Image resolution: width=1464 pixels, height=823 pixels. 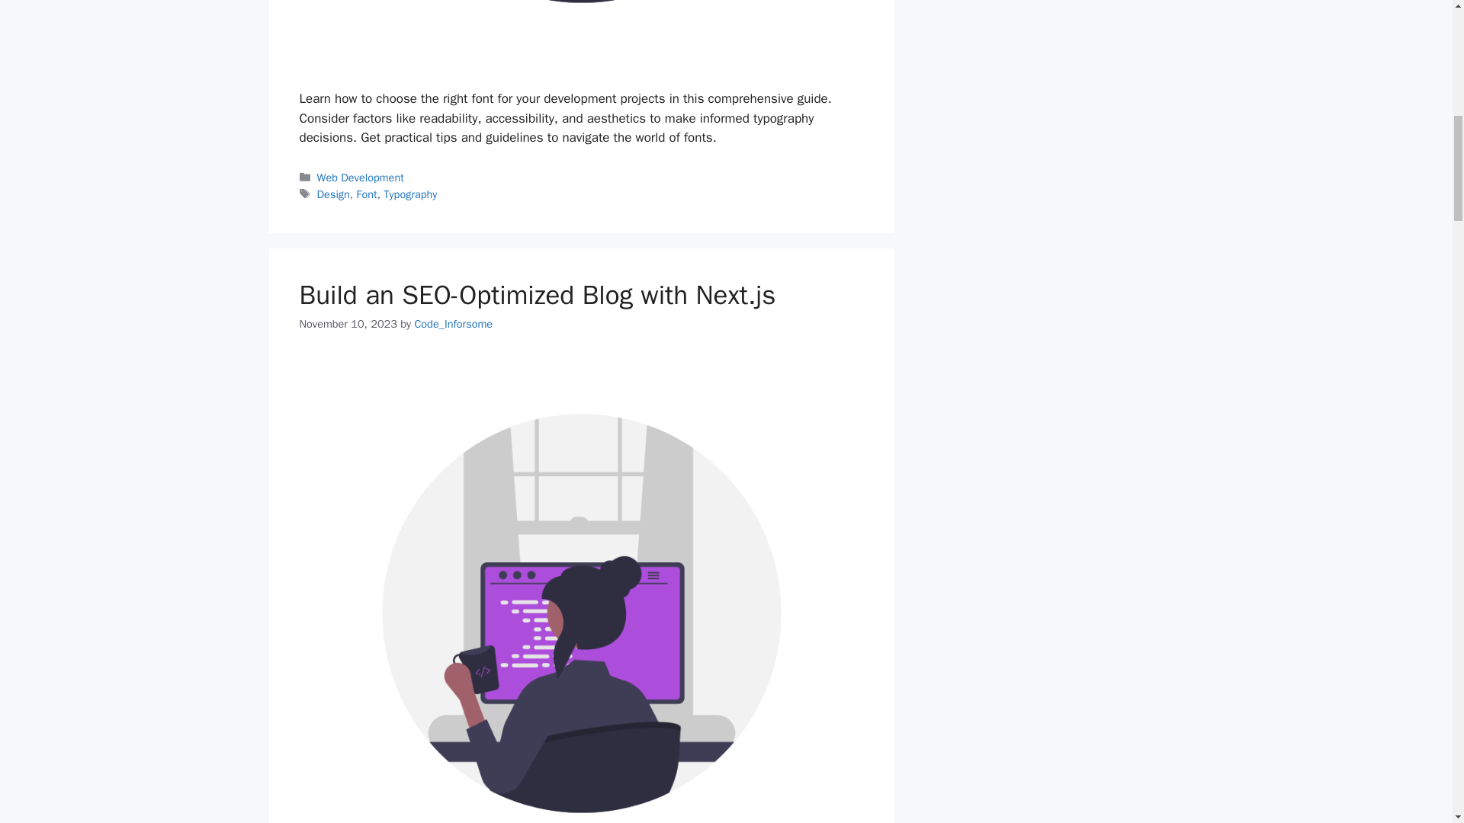 I want to click on Build an SEO-Optimized Blog with Next.js, so click(x=537, y=295).